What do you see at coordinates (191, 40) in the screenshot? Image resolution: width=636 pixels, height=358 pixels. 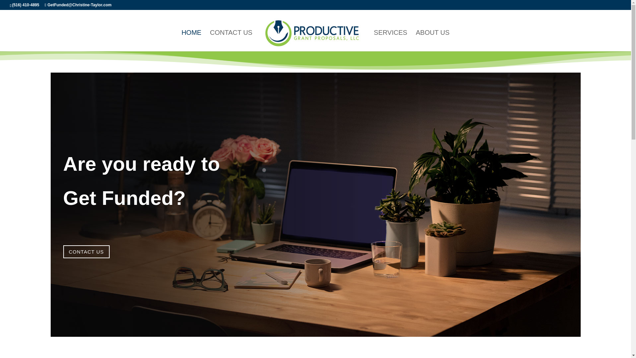 I see `HOME` at bounding box center [191, 40].